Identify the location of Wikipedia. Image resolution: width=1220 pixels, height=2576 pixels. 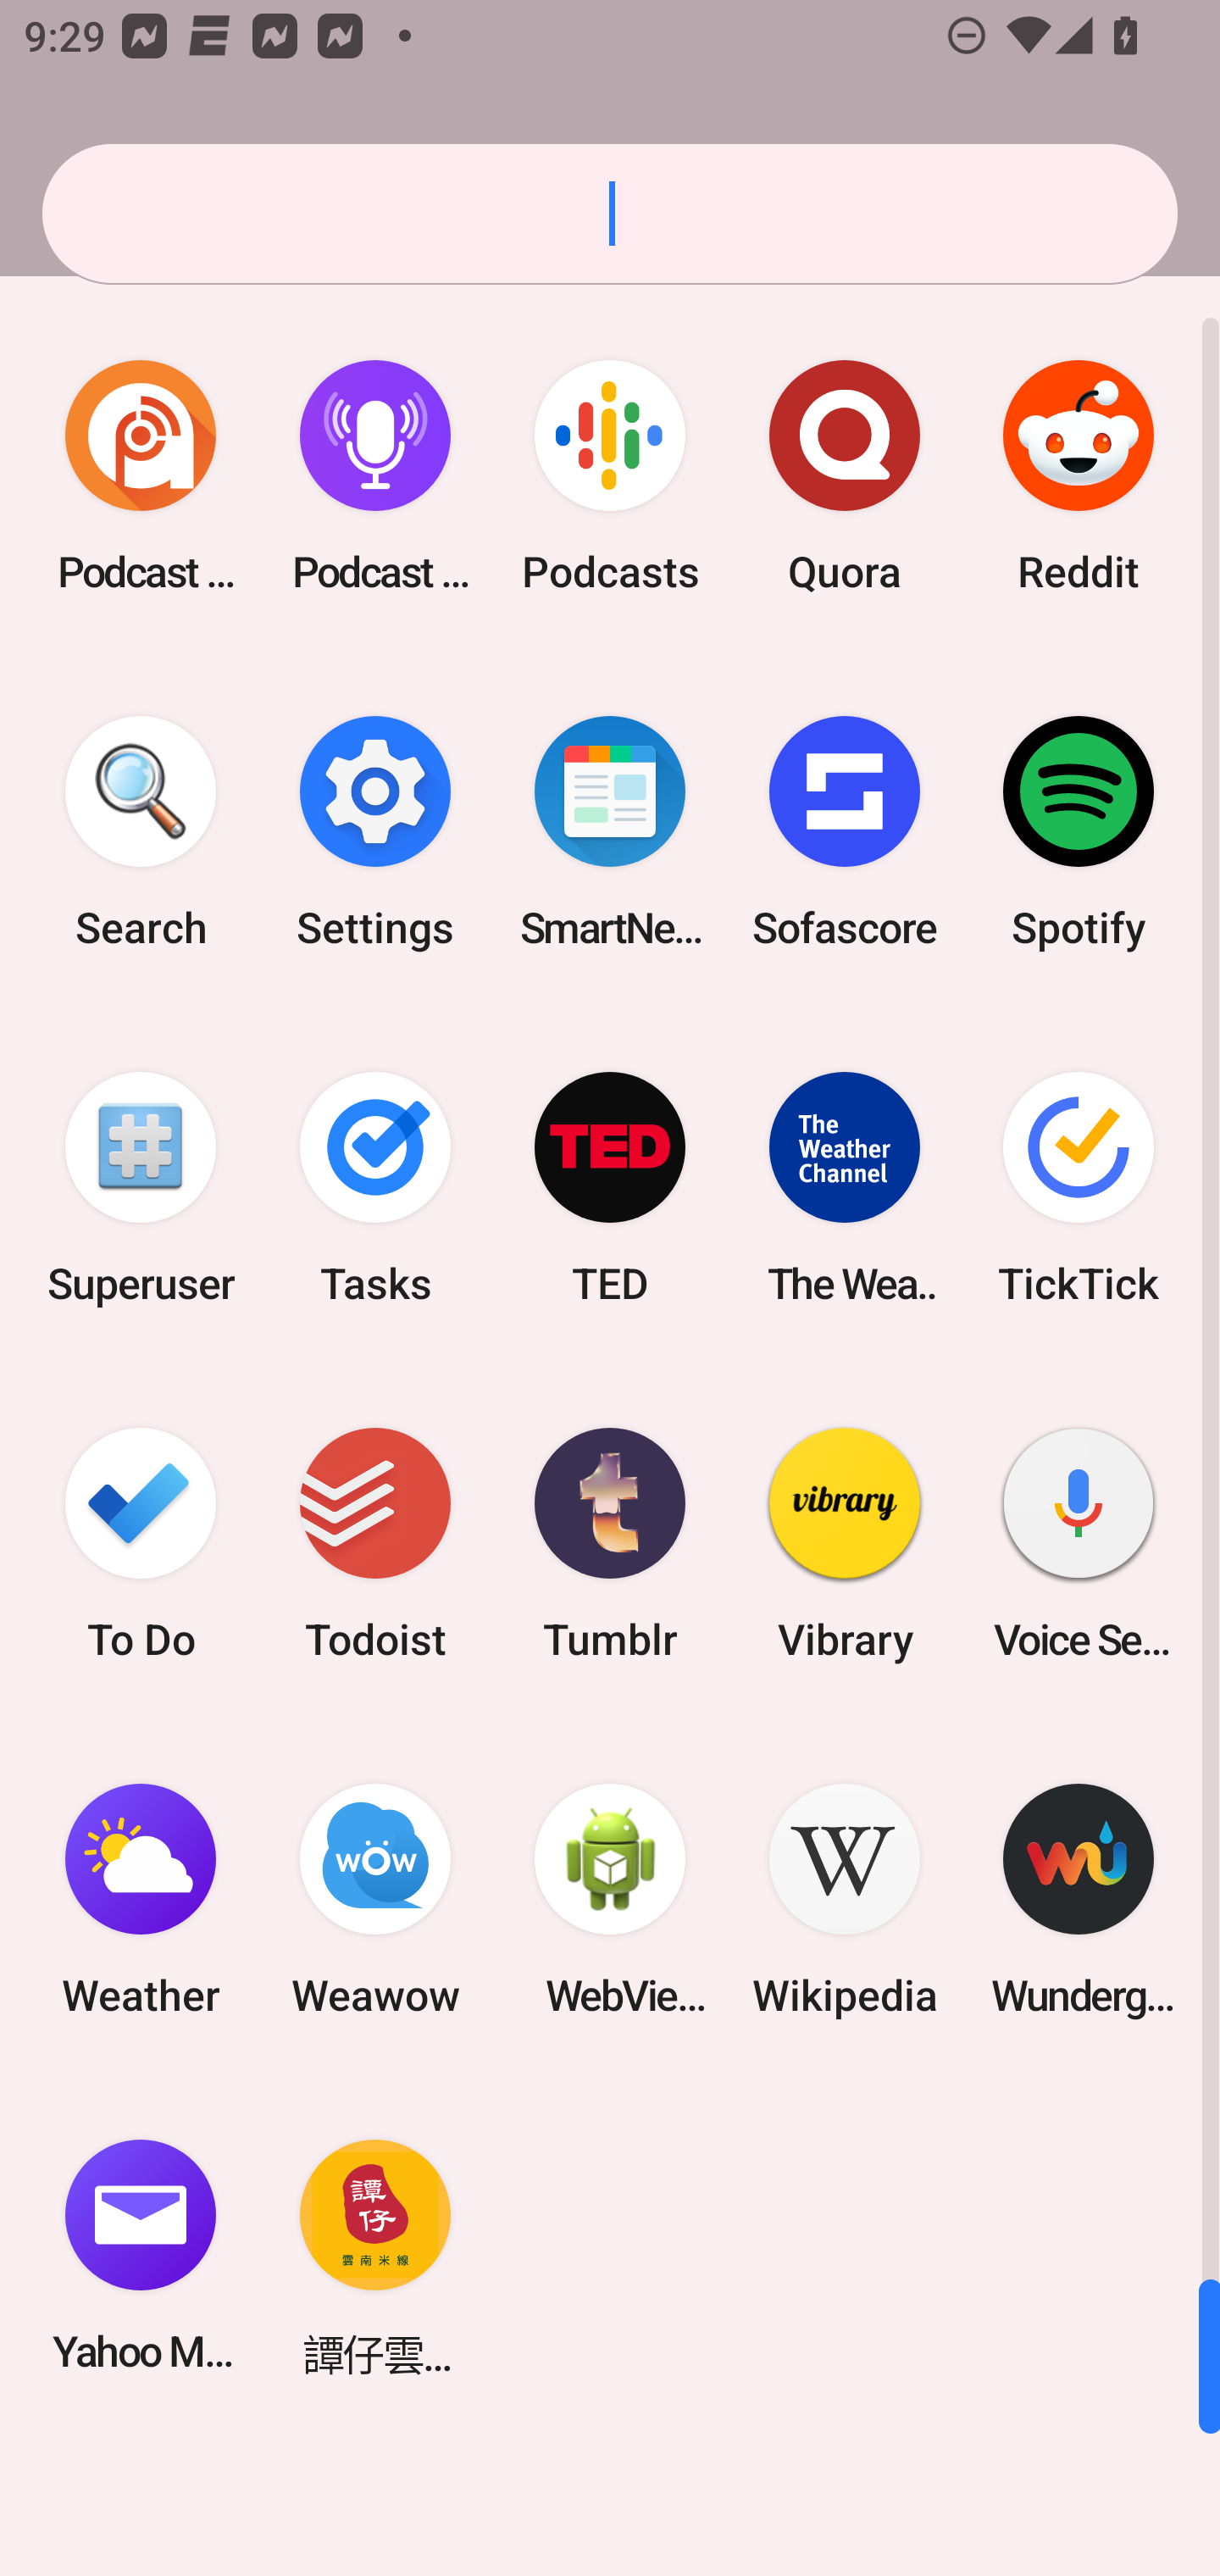
(844, 1900).